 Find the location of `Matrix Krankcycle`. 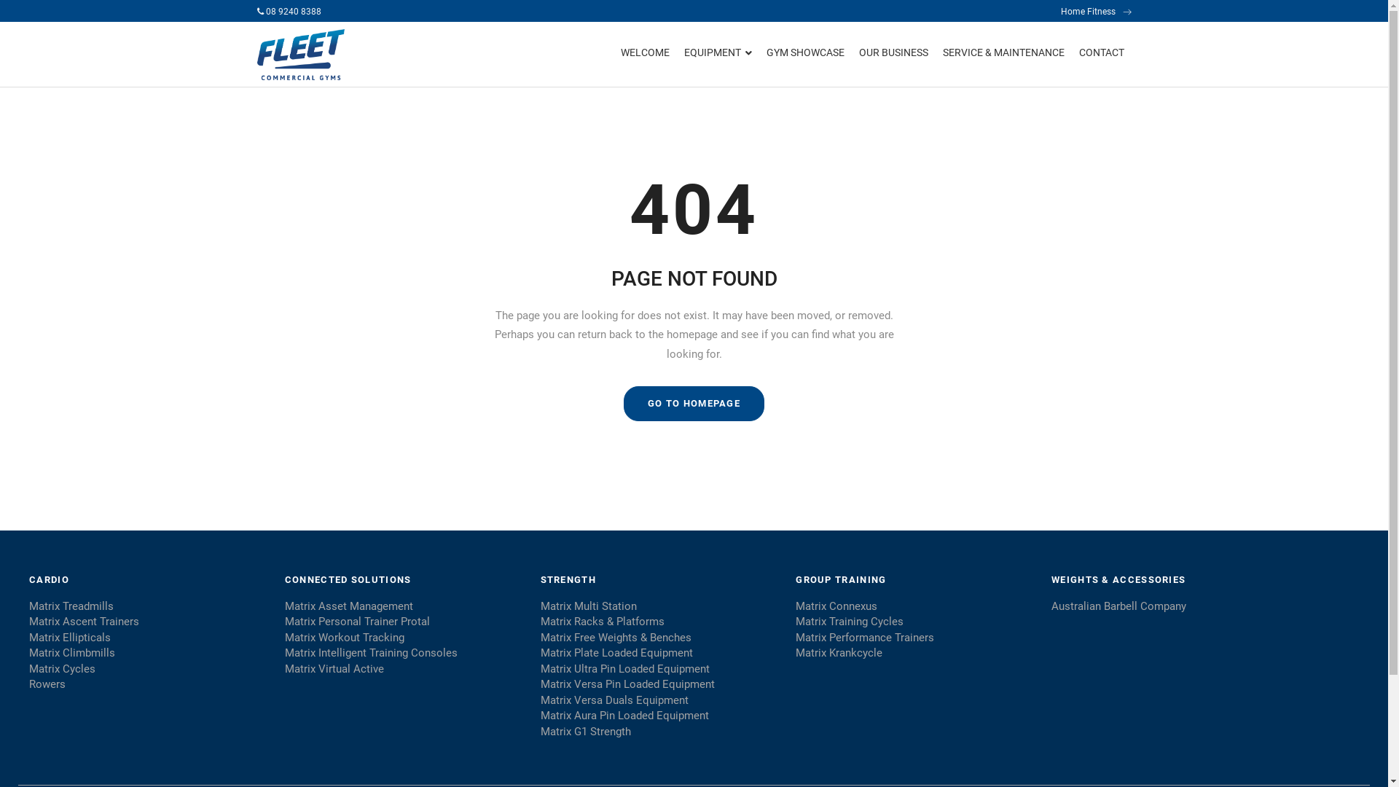

Matrix Krankcycle is located at coordinates (915, 653).